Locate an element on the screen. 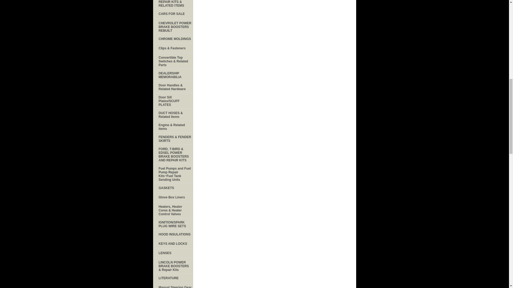 The image size is (513, 288). CHROME MOLDINGS is located at coordinates (173, 39).